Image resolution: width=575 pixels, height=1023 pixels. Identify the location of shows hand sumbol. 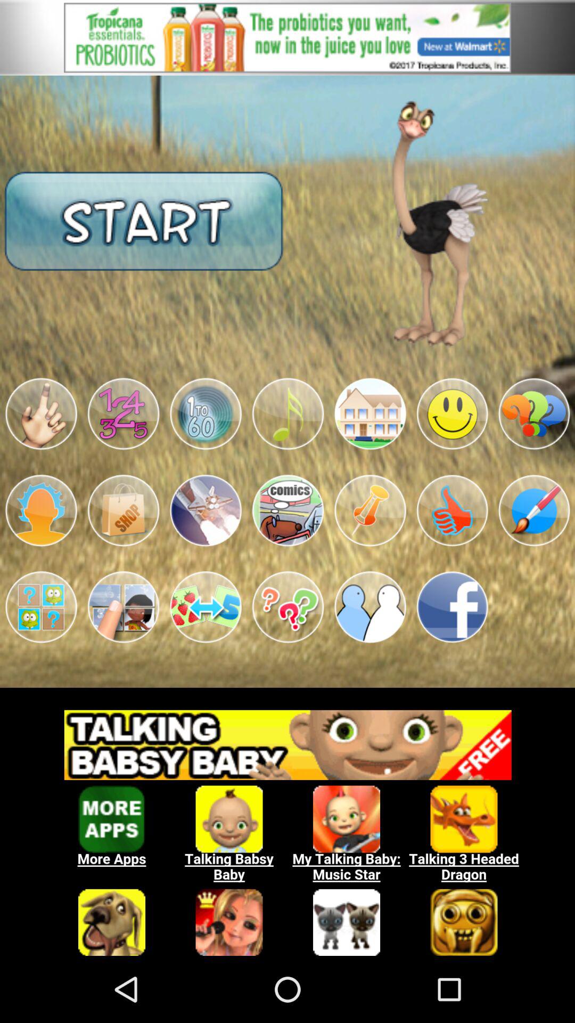
(41, 413).